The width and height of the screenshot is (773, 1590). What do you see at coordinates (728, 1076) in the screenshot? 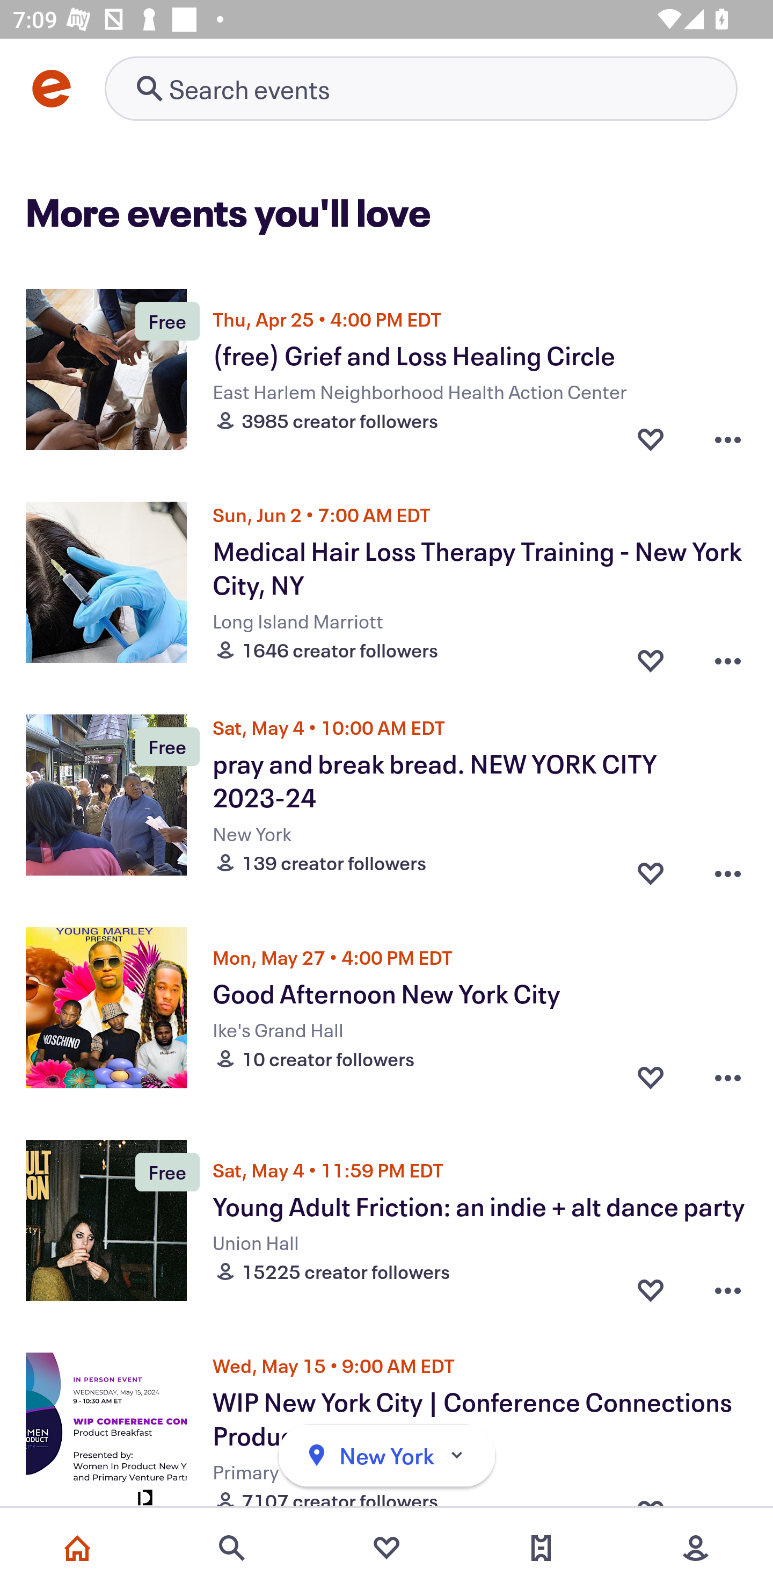
I see `Overflow menu button` at bounding box center [728, 1076].